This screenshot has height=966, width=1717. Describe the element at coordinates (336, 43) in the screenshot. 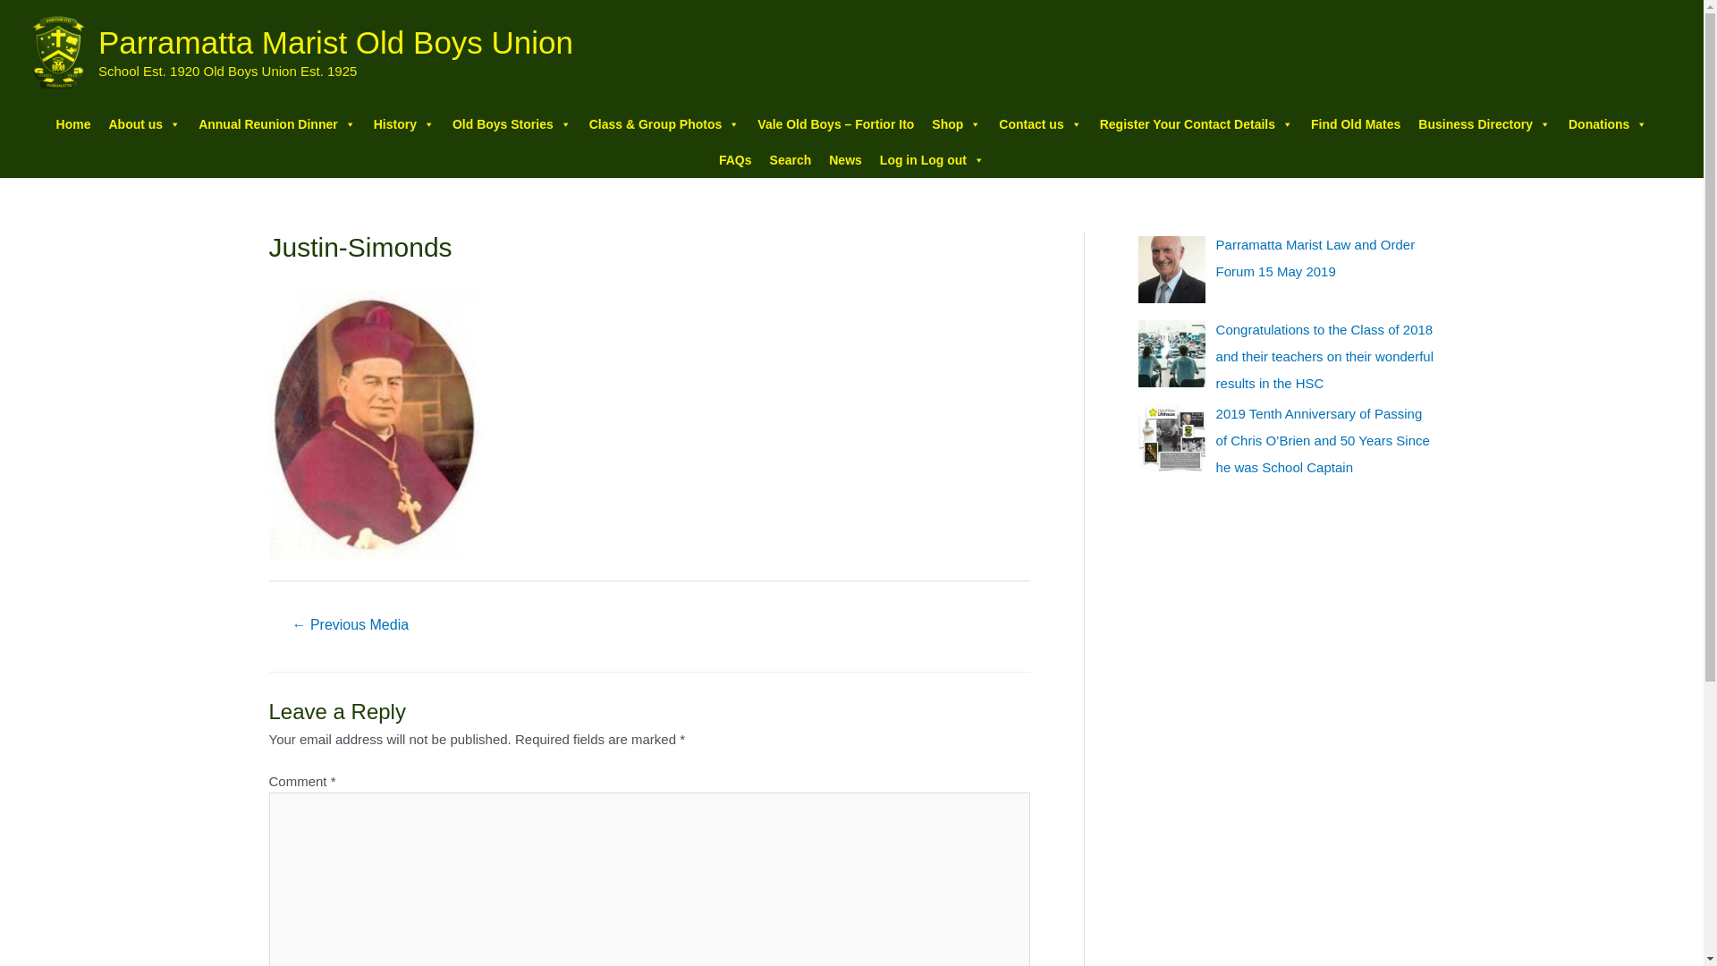

I see `Parramatta Marist Old Boys Union` at that location.